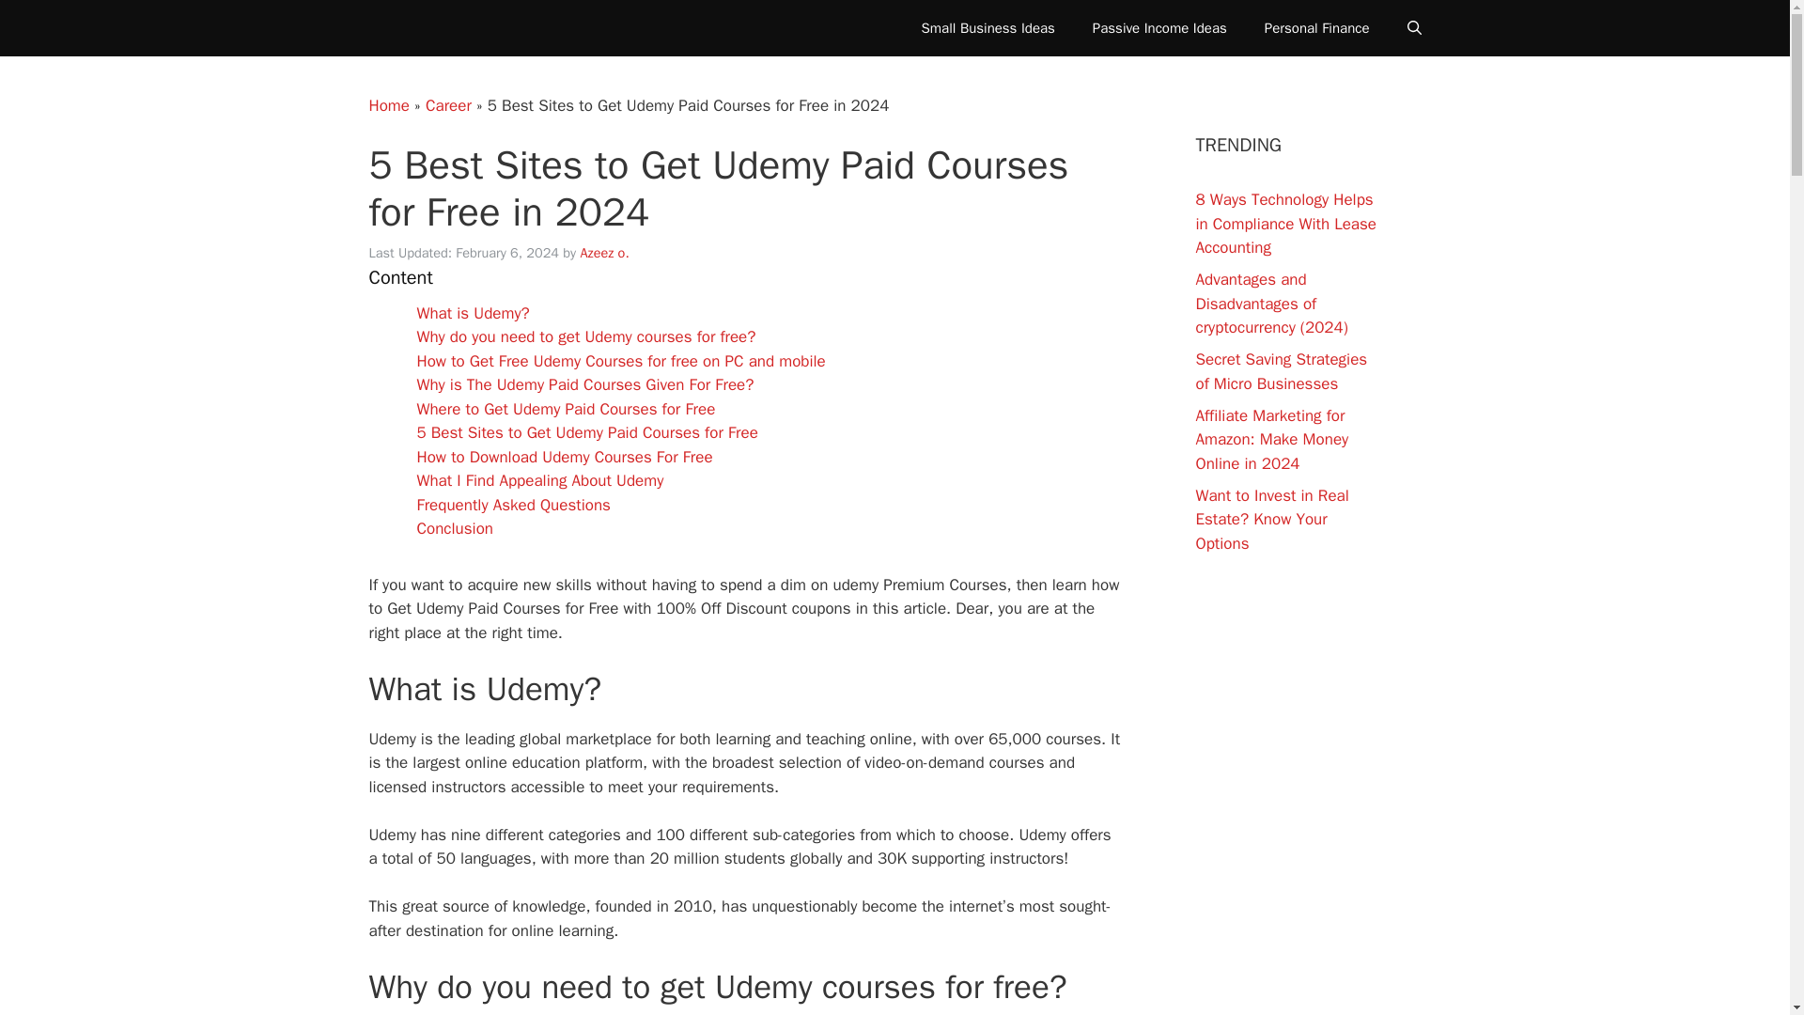 This screenshot has height=1015, width=1804. What do you see at coordinates (1159, 28) in the screenshot?
I see `Passive Income Ideas` at bounding box center [1159, 28].